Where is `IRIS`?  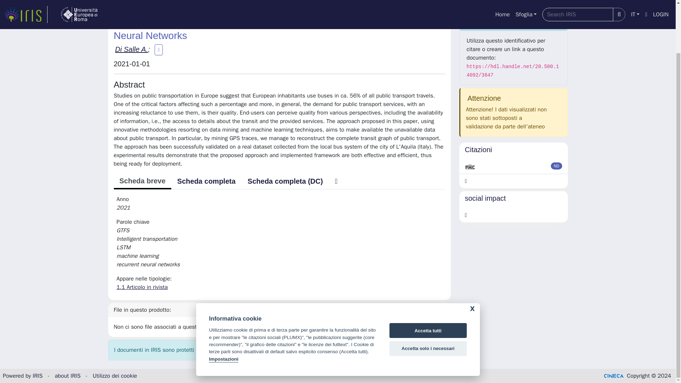 IRIS is located at coordinates (38, 376).